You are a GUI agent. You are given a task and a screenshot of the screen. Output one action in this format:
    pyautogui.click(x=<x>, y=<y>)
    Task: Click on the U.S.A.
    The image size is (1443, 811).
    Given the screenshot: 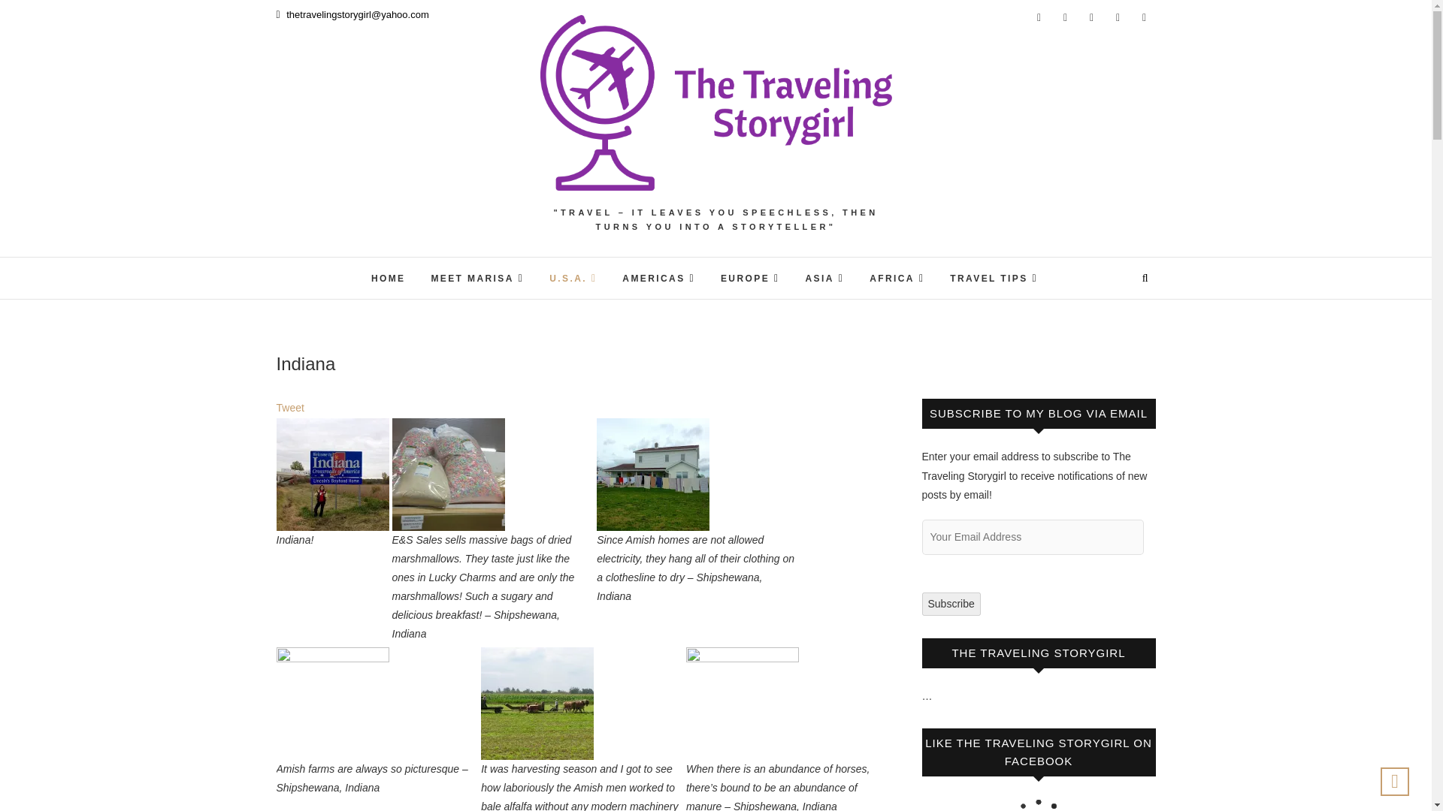 What is the action you would take?
    pyautogui.click(x=573, y=278)
    